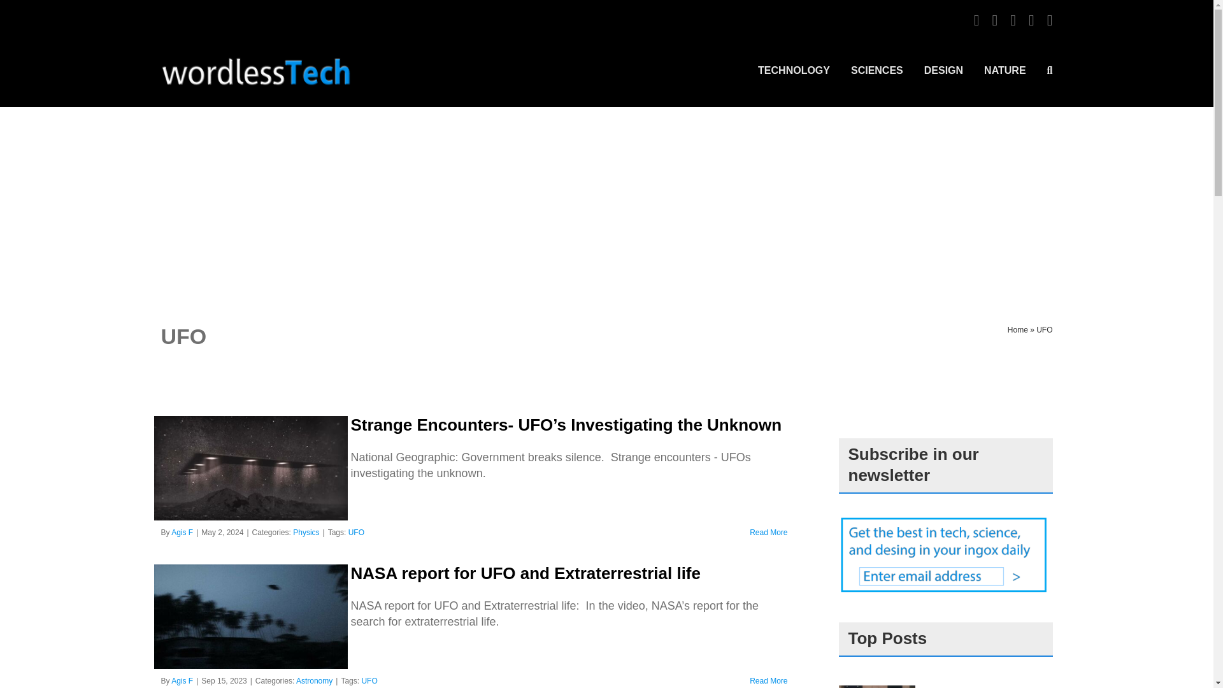  Describe the element at coordinates (250, 468) in the screenshot. I see `Strange Encounters- UFO's Investigating the Unknown 1` at that location.